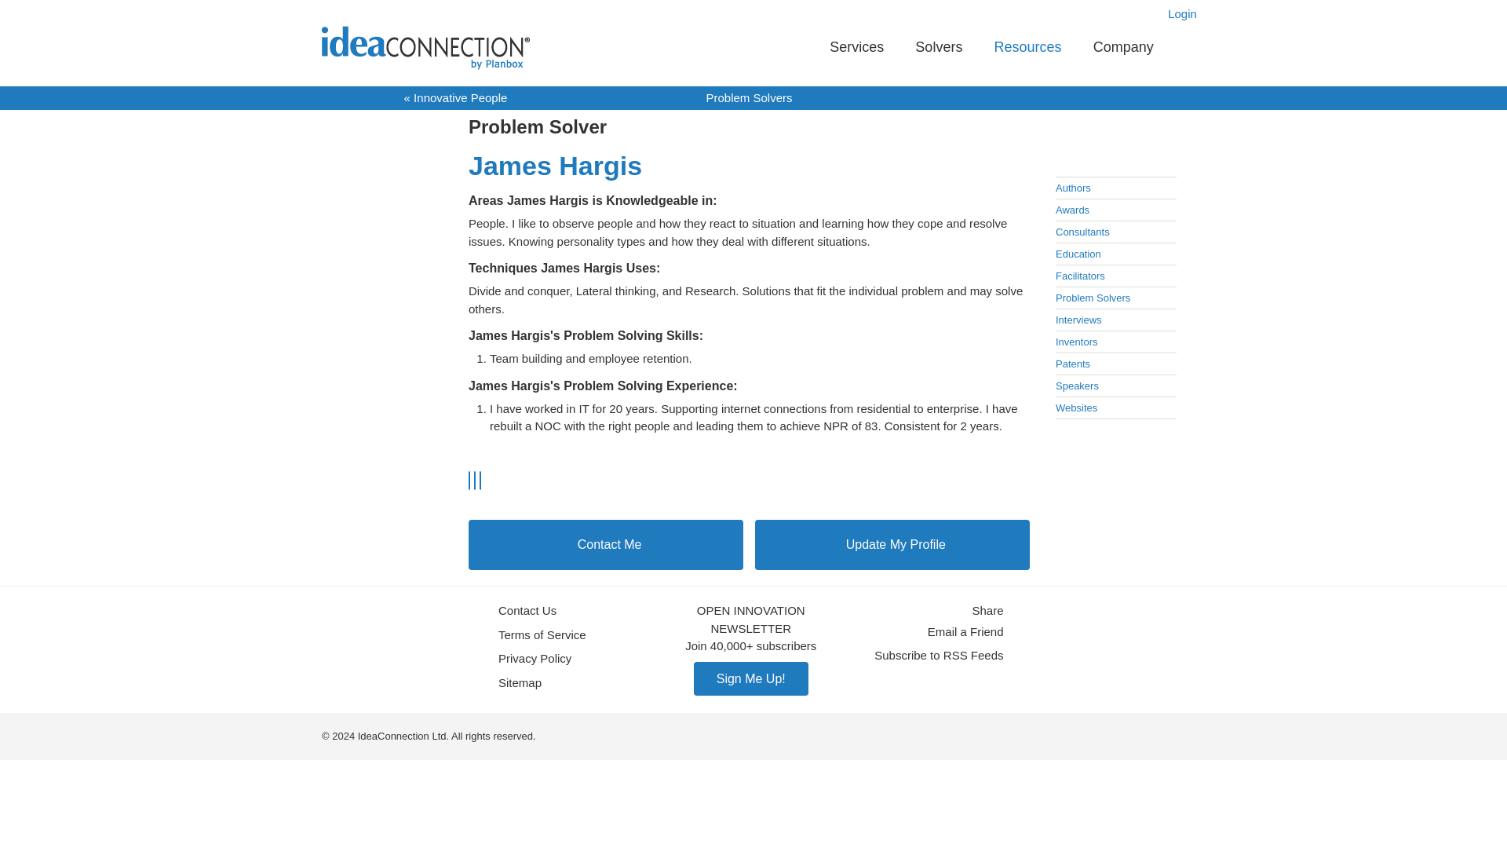 The image size is (1507, 848). What do you see at coordinates (542, 635) in the screenshot?
I see `Terms of Service` at bounding box center [542, 635].